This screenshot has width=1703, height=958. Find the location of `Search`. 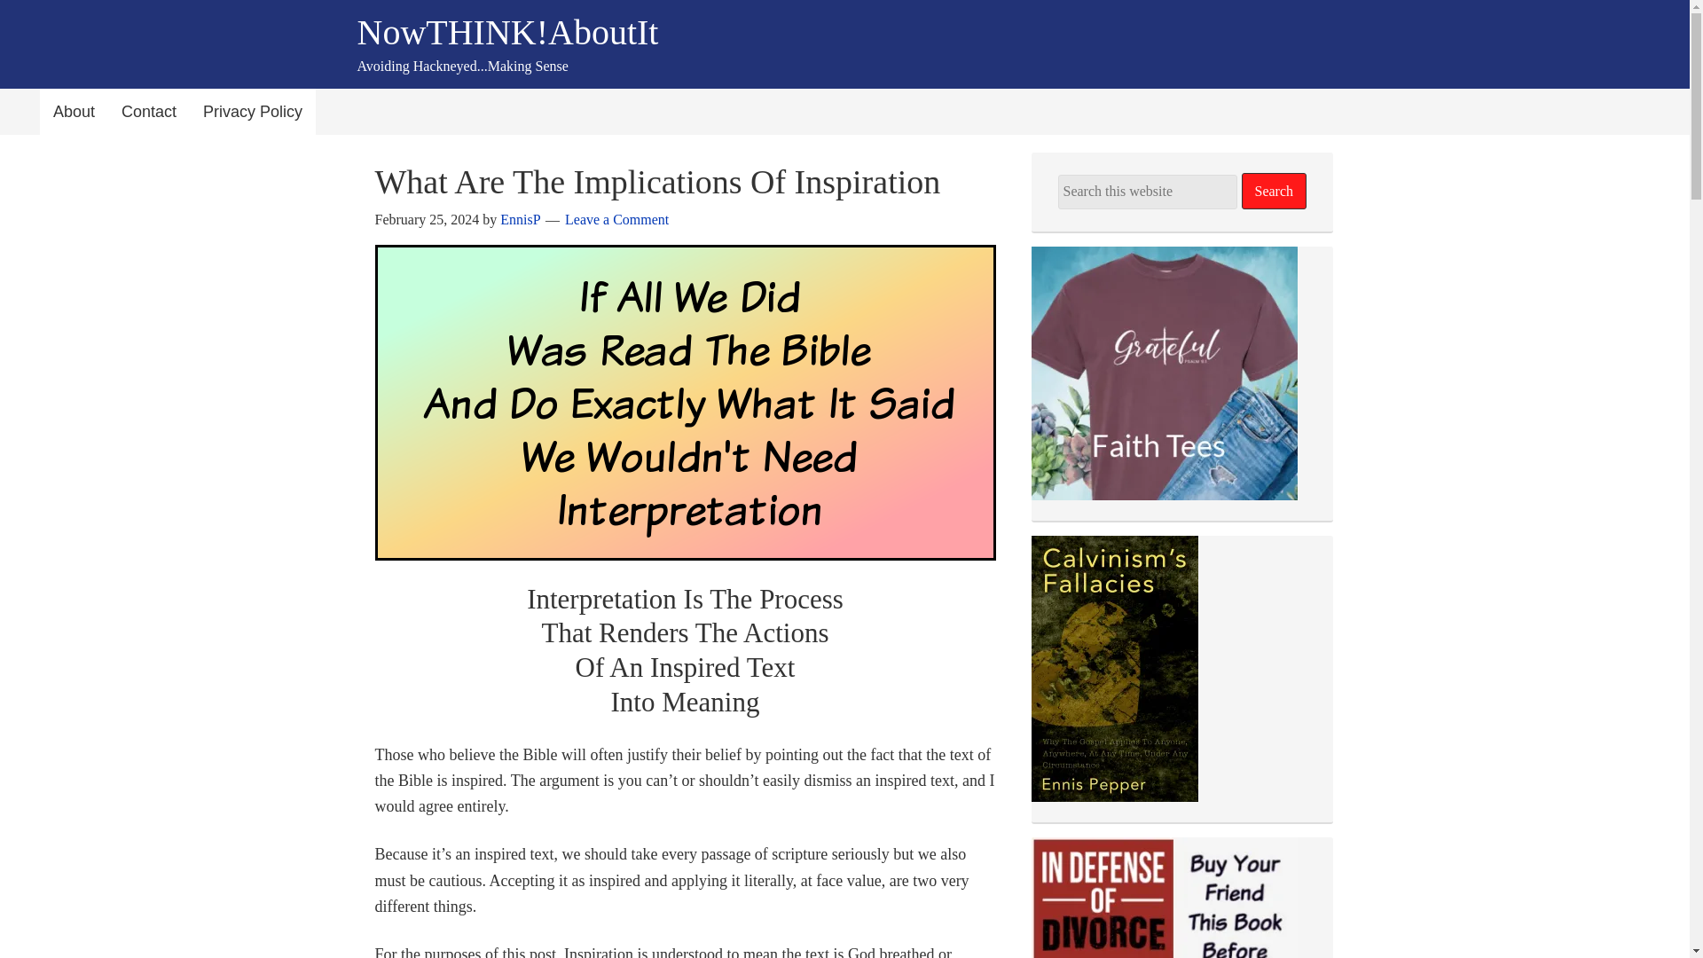

Search is located at coordinates (1274, 192).